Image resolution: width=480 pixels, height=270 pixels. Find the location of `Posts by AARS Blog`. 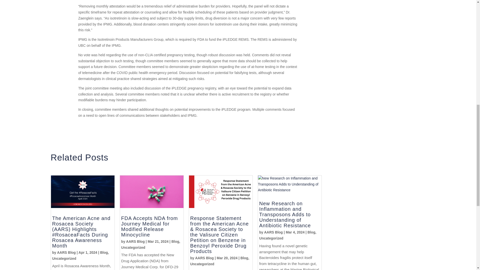

Posts by AARS Blog is located at coordinates (135, 241).